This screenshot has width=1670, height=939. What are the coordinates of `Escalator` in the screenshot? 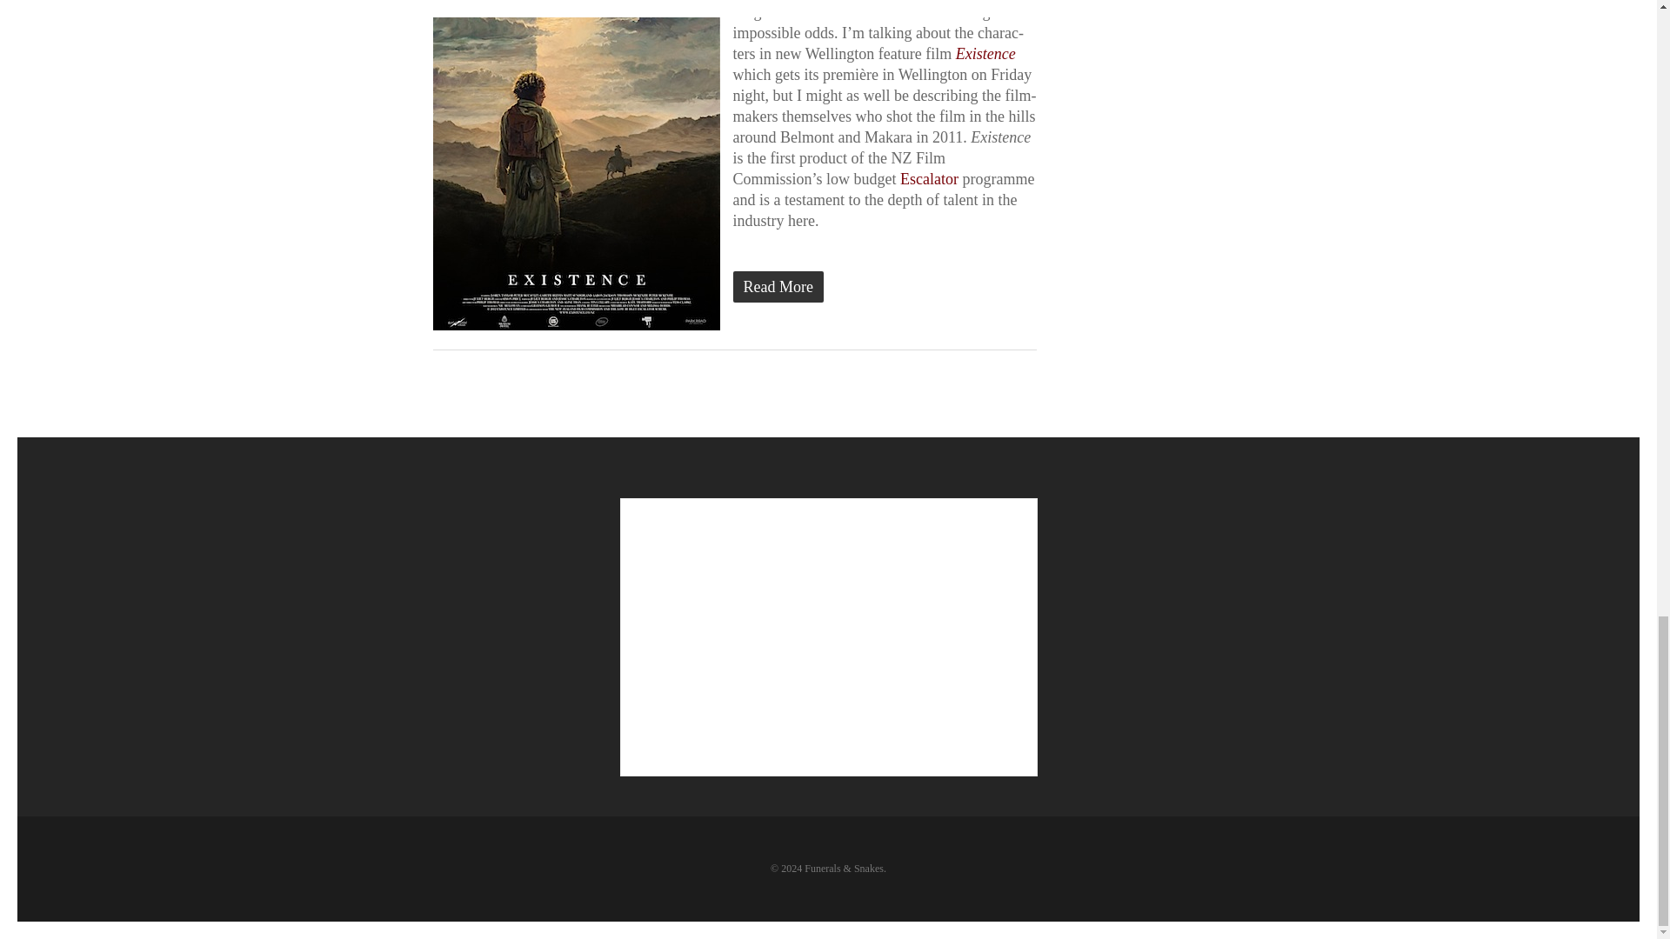 It's located at (929, 179).